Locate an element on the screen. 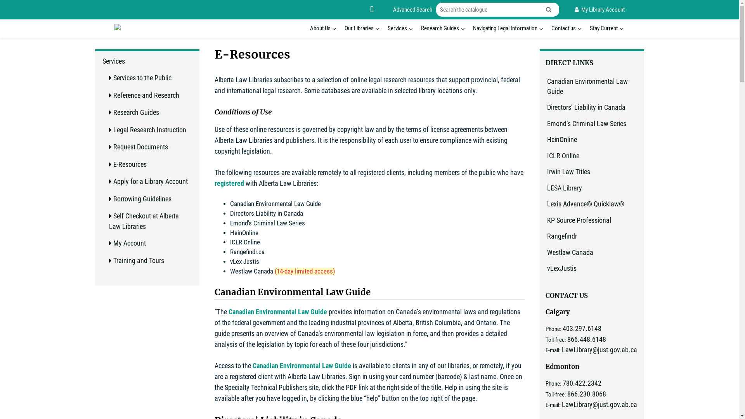 This screenshot has height=419, width=745. E-Resources is located at coordinates (130, 164).